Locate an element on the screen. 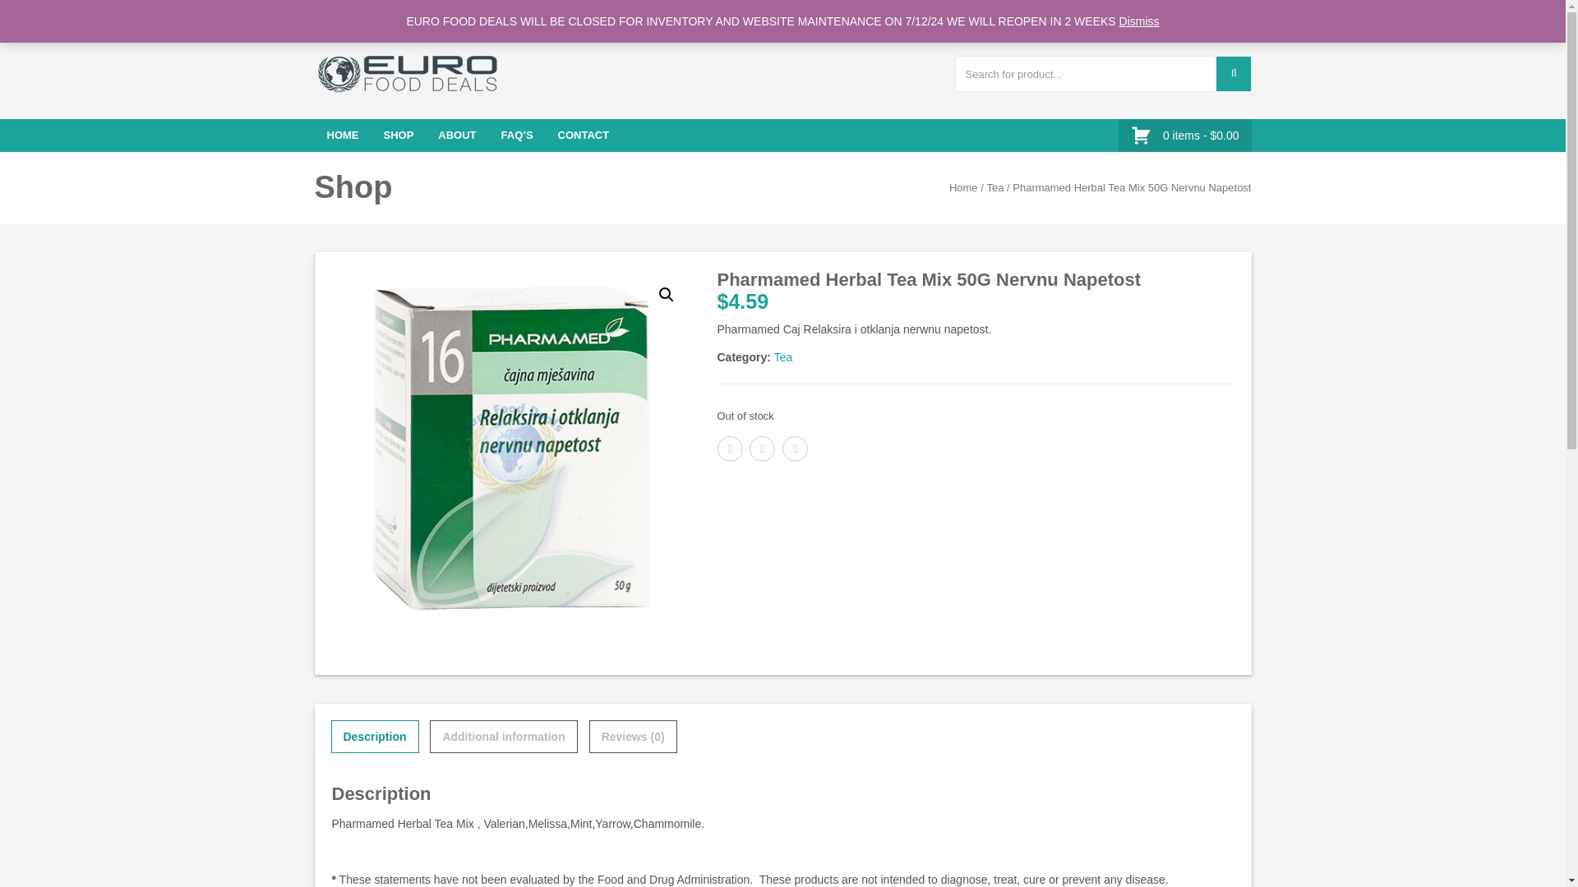 The width and height of the screenshot is (1578, 887). Register is located at coordinates (1132, 14).